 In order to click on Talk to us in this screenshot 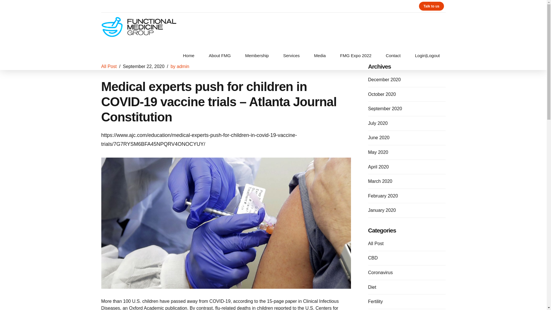, I will do `click(431, 6)`.